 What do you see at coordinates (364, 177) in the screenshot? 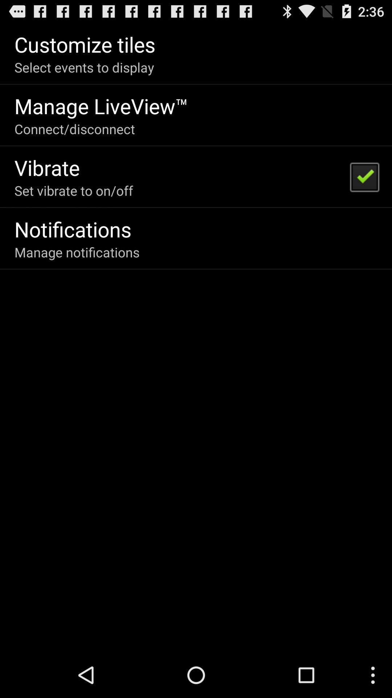
I see `turn on icon to the right of the set vibrate to item` at bounding box center [364, 177].